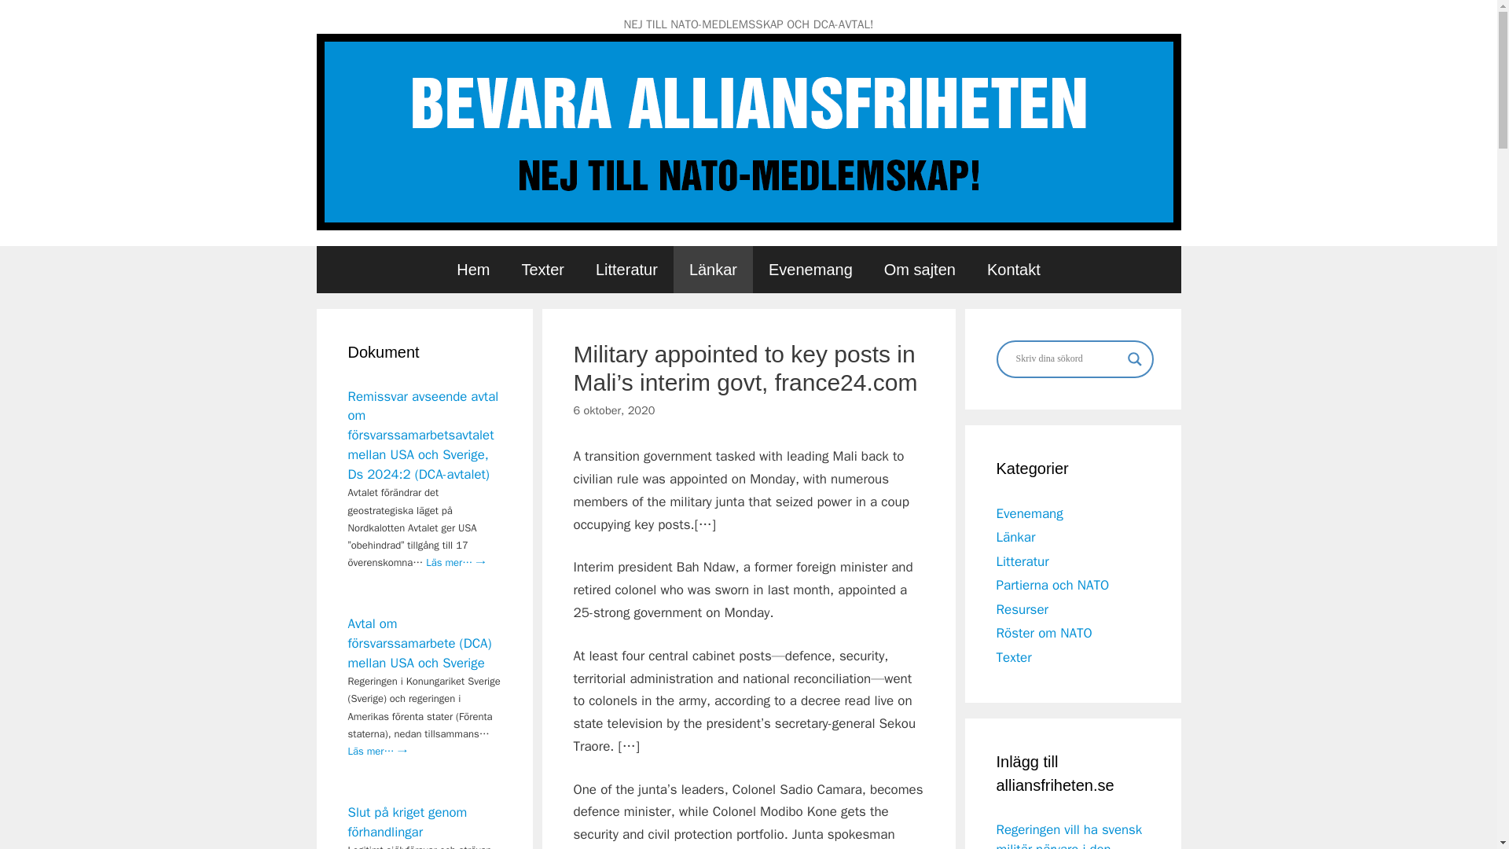 The image size is (1509, 849). What do you see at coordinates (473, 269) in the screenshot?
I see `Hem` at bounding box center [473, 269].